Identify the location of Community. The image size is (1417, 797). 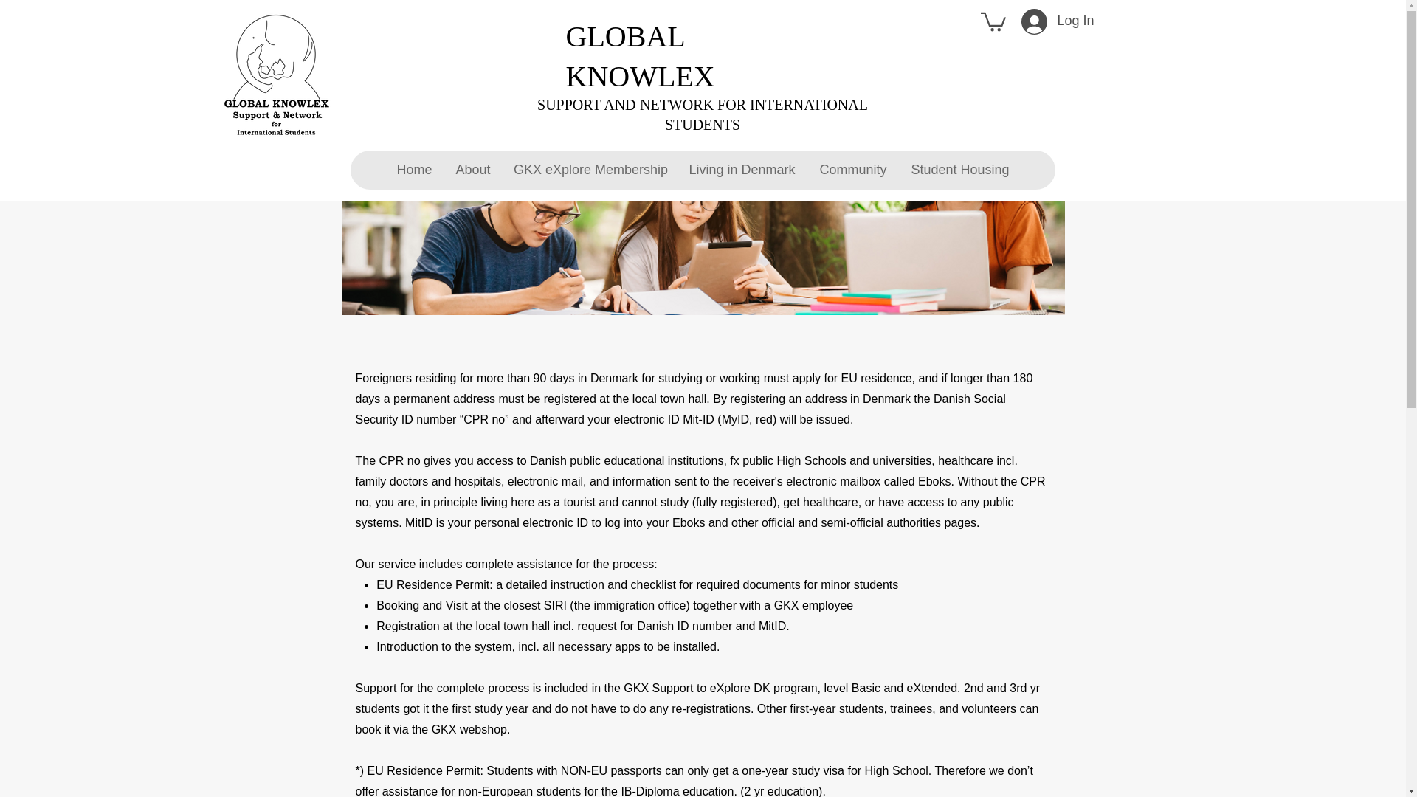
(852, 170).